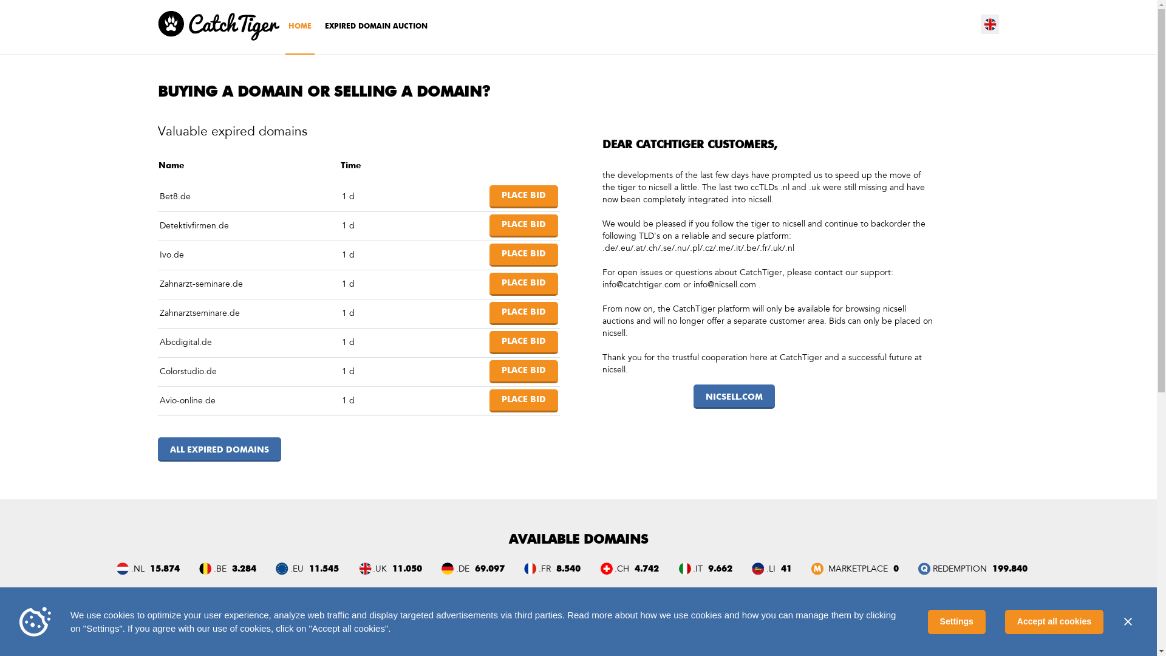 The height and width of the screenshot is (656, 1166). Describe the element at coordinates (551, 567) in the screenshot. I see `.FR 8.540` at that location.